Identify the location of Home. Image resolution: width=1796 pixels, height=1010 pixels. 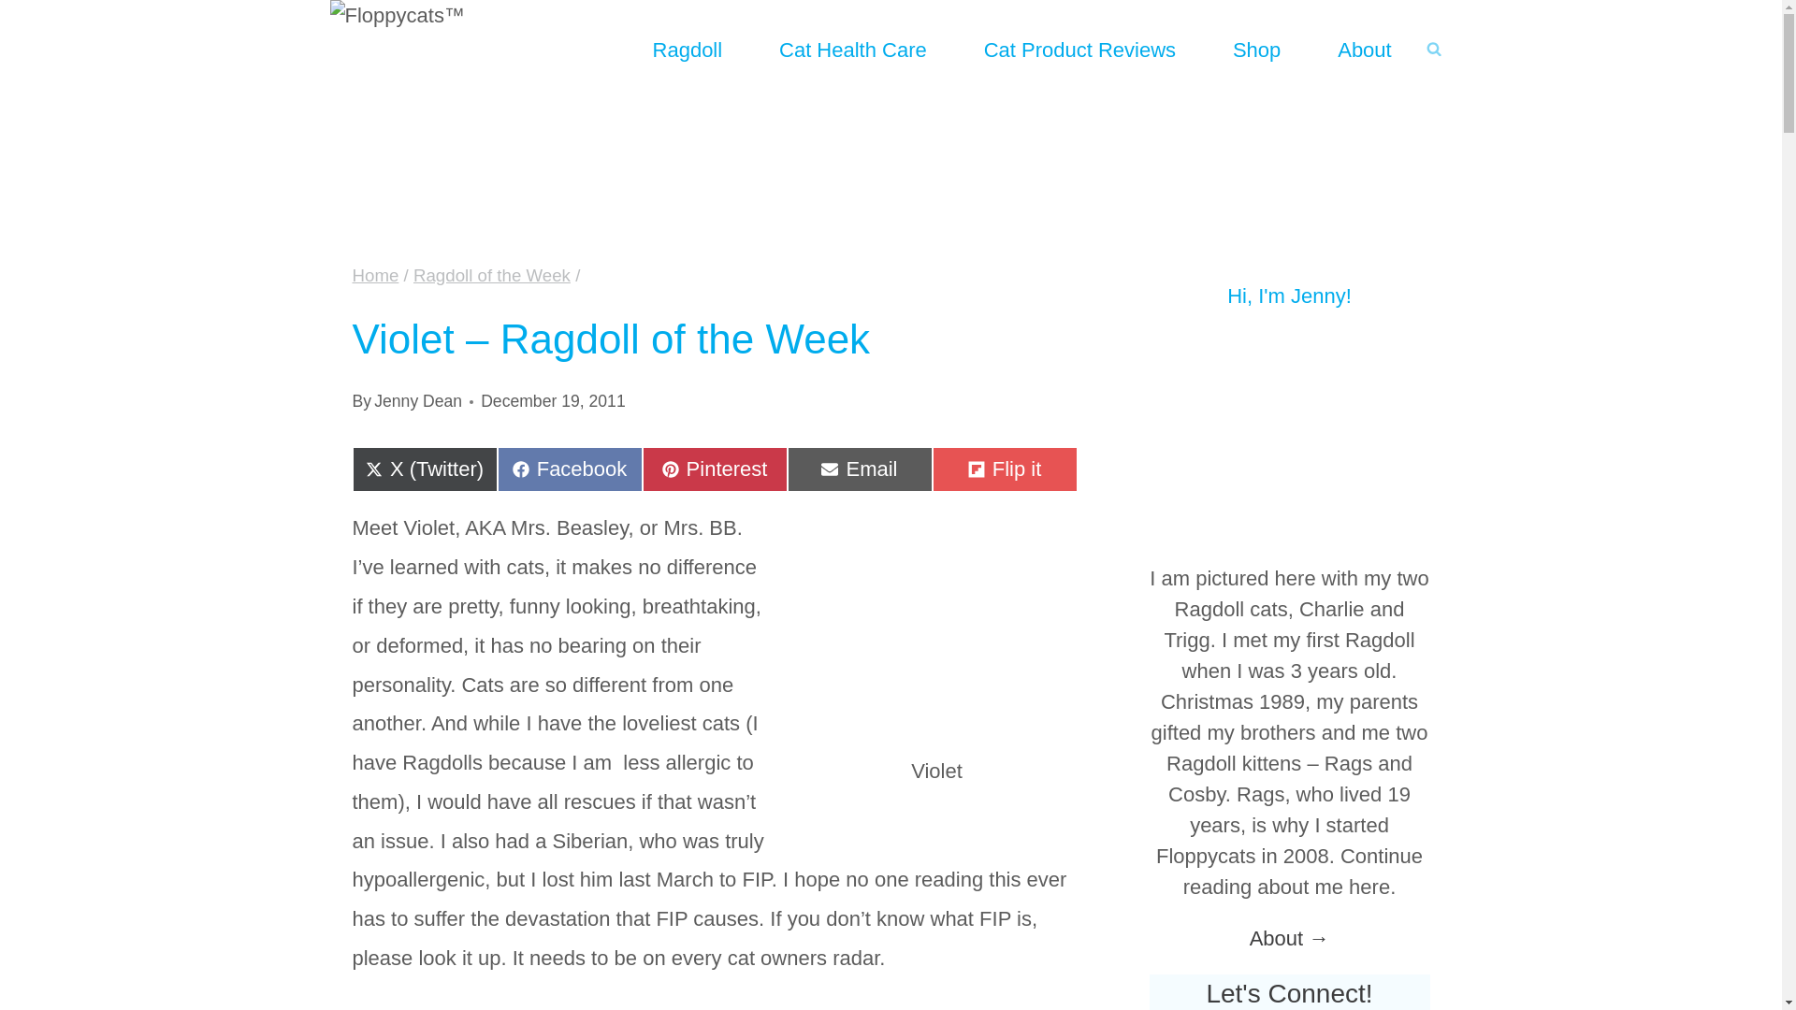
(375, 275).